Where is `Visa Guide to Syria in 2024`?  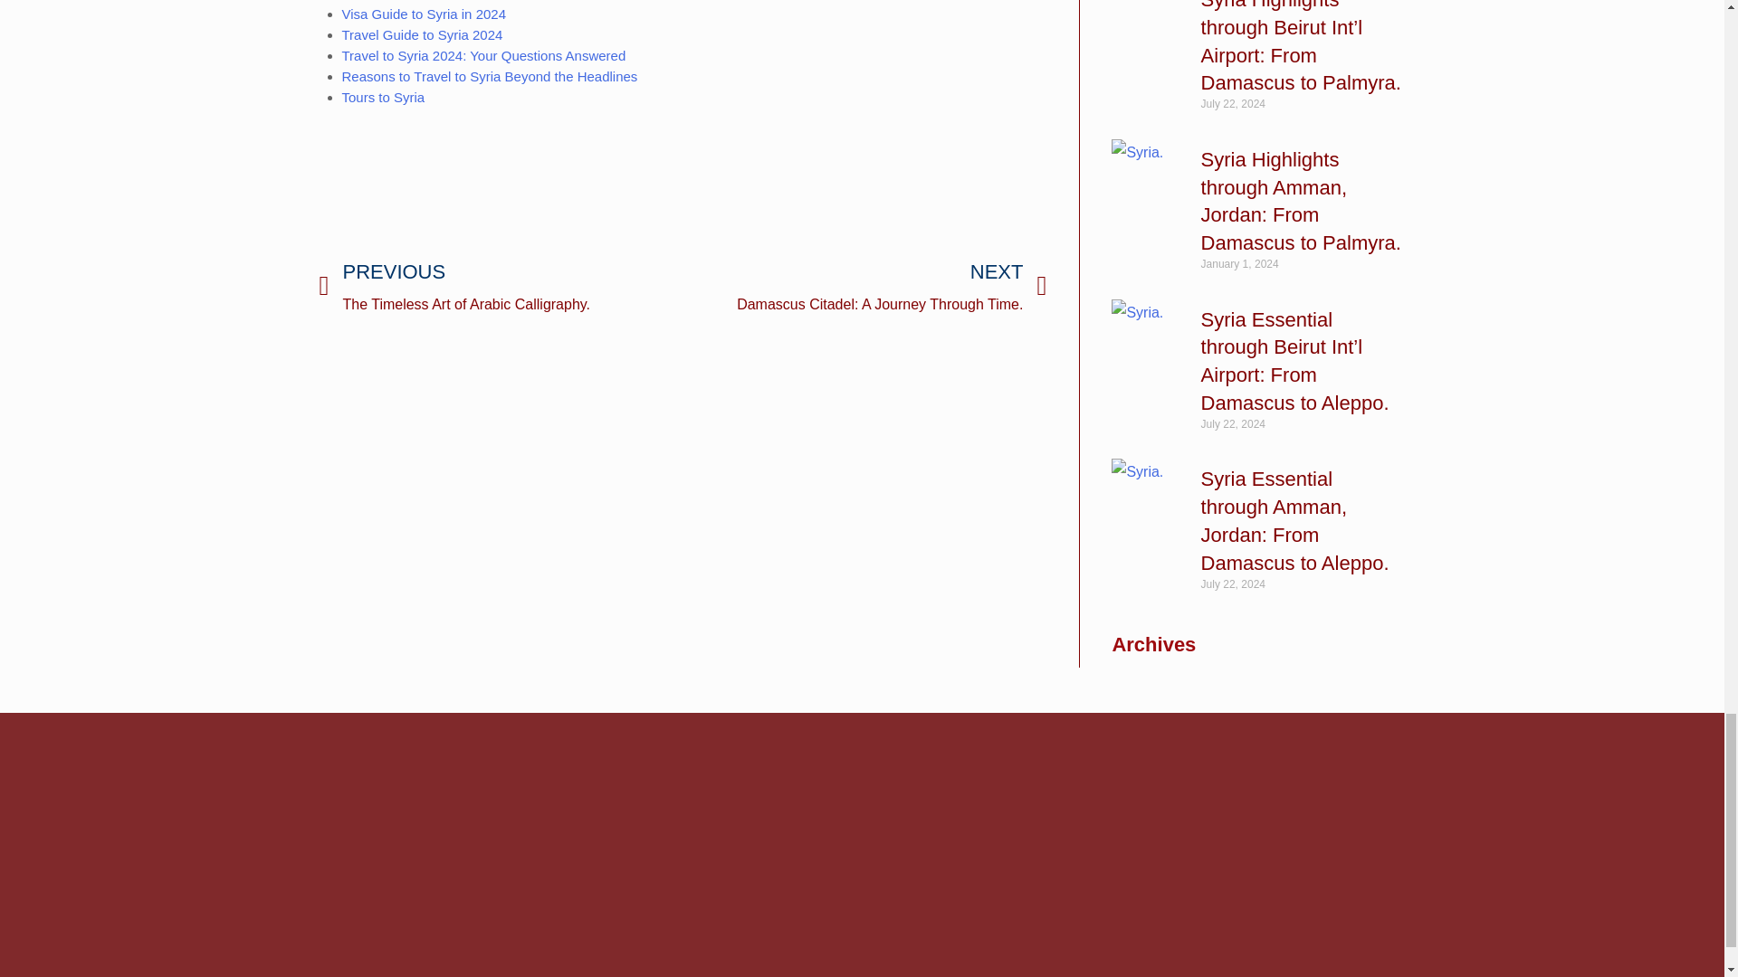 Visa Guide to Syria in 2024 is located at coordinates (500, 286).